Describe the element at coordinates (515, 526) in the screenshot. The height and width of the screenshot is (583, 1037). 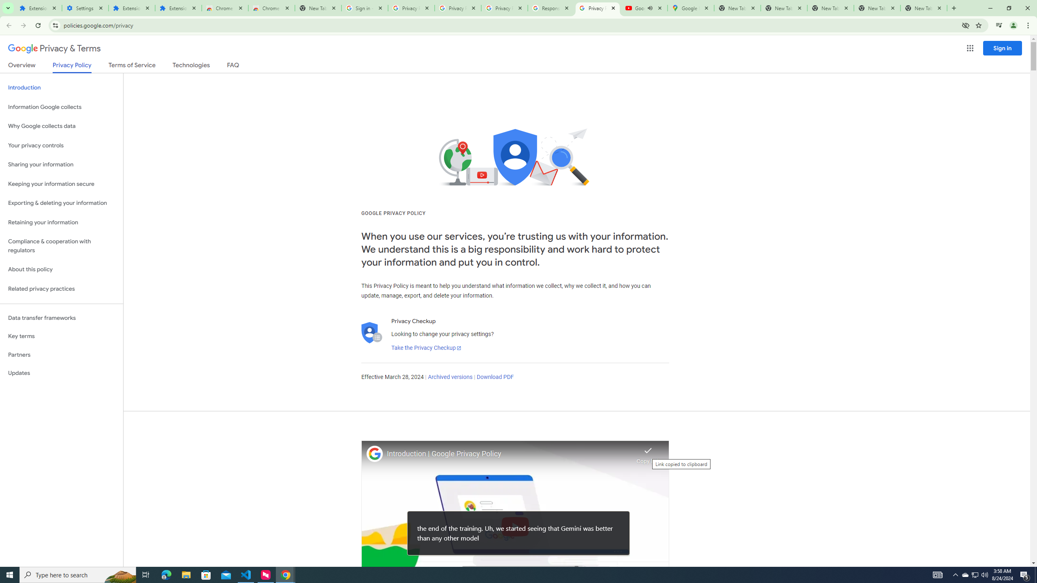
I see `Play` at that location.